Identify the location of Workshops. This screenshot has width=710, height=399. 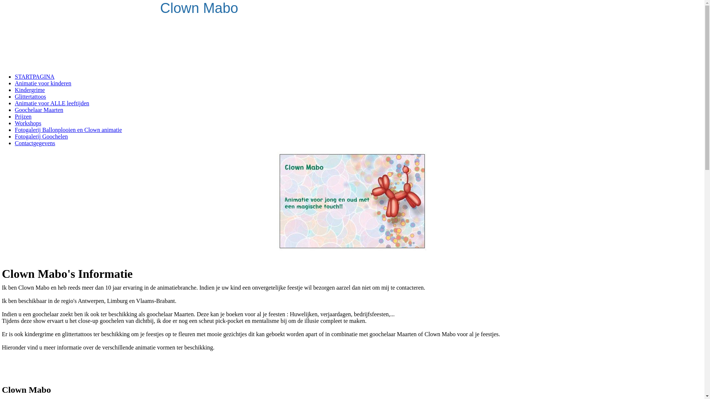
(28, 123).